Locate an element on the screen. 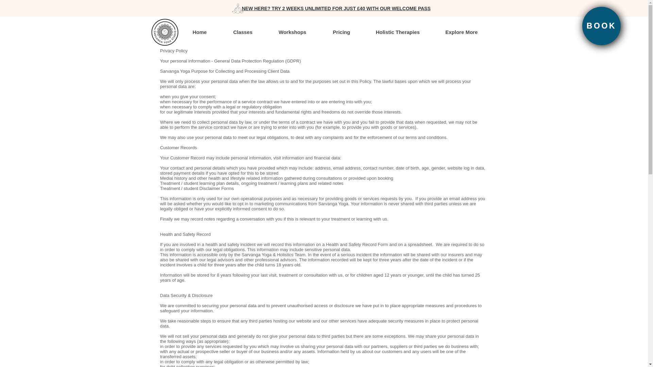 This screenshot has height=367, width=653. BOOK is located at coordinates (601, 26).